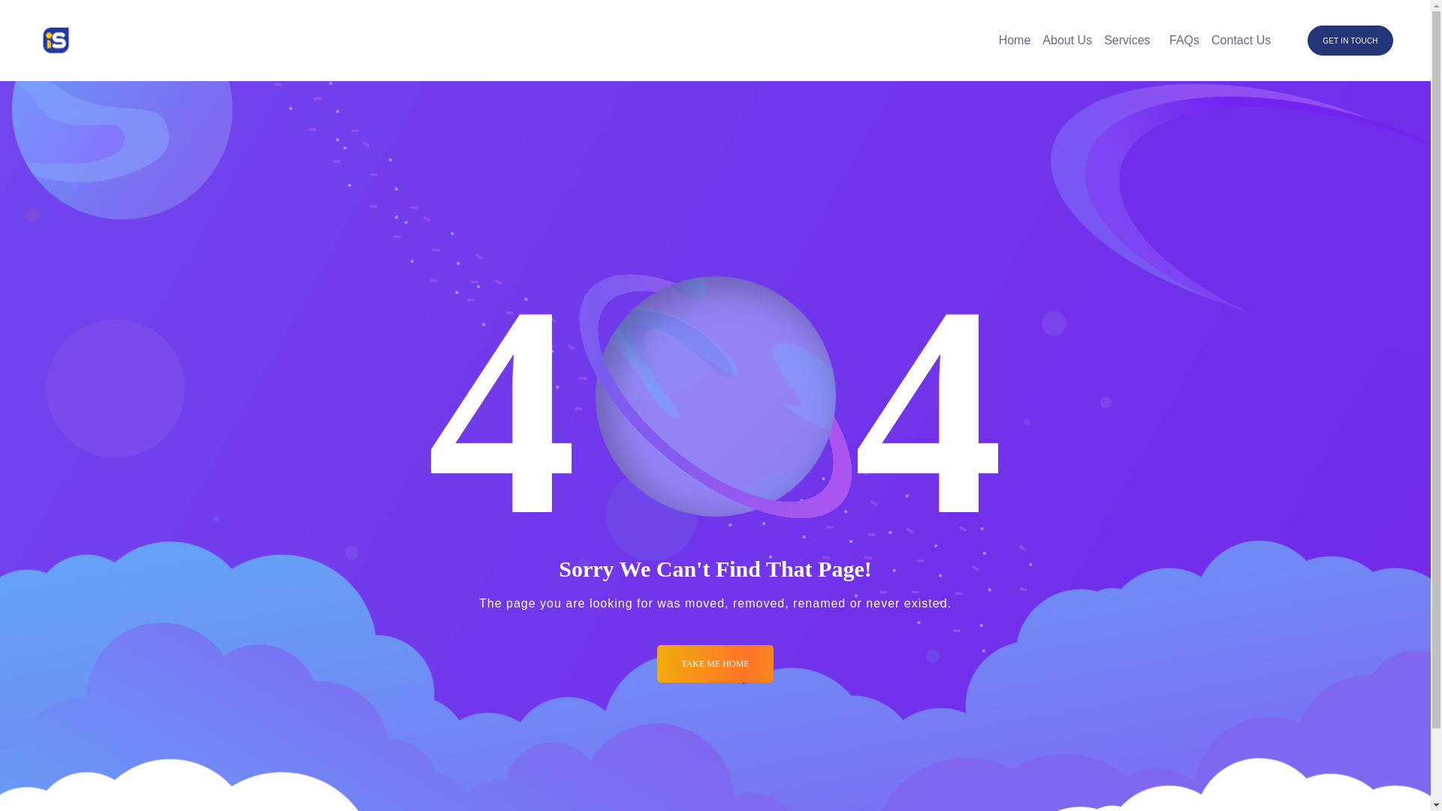 The width and height of the screenshot is (1442, 811). I want to click on Contact Us, so click(1241, 41).